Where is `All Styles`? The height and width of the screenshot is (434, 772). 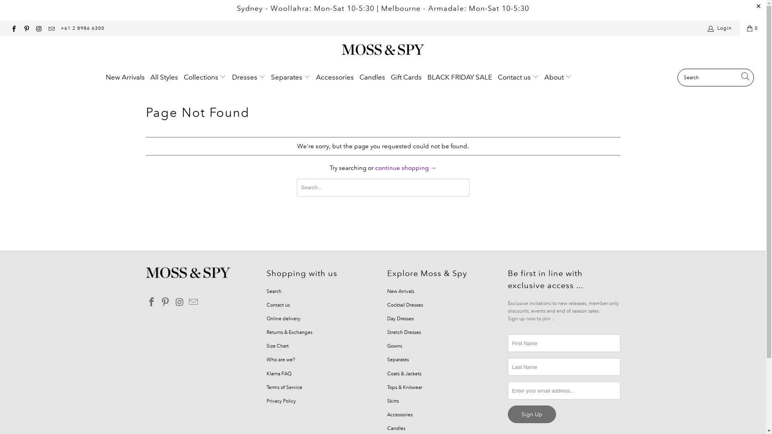 All Styles is located at coordinates (164, 77).